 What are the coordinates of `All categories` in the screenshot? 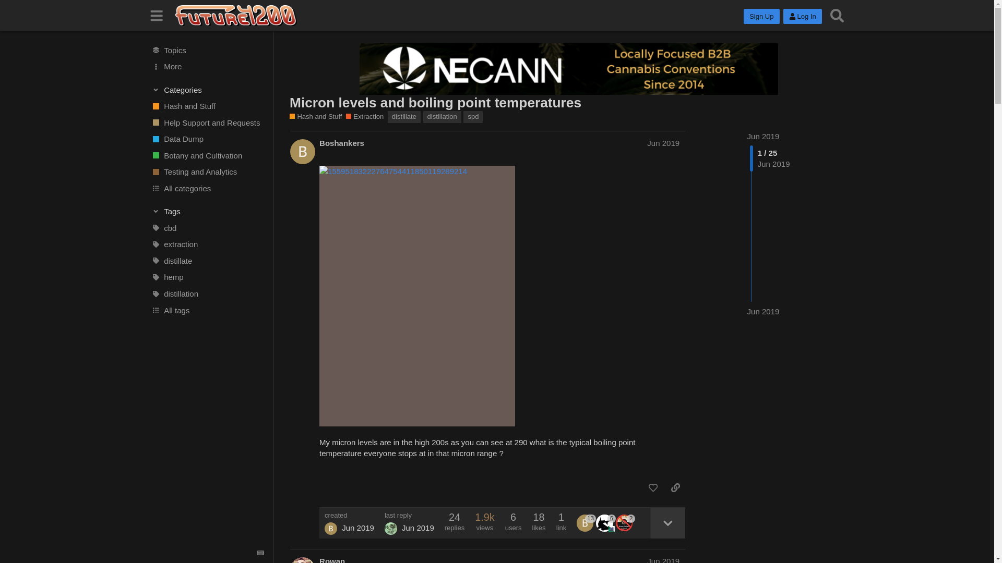 It's located at (207, 189).